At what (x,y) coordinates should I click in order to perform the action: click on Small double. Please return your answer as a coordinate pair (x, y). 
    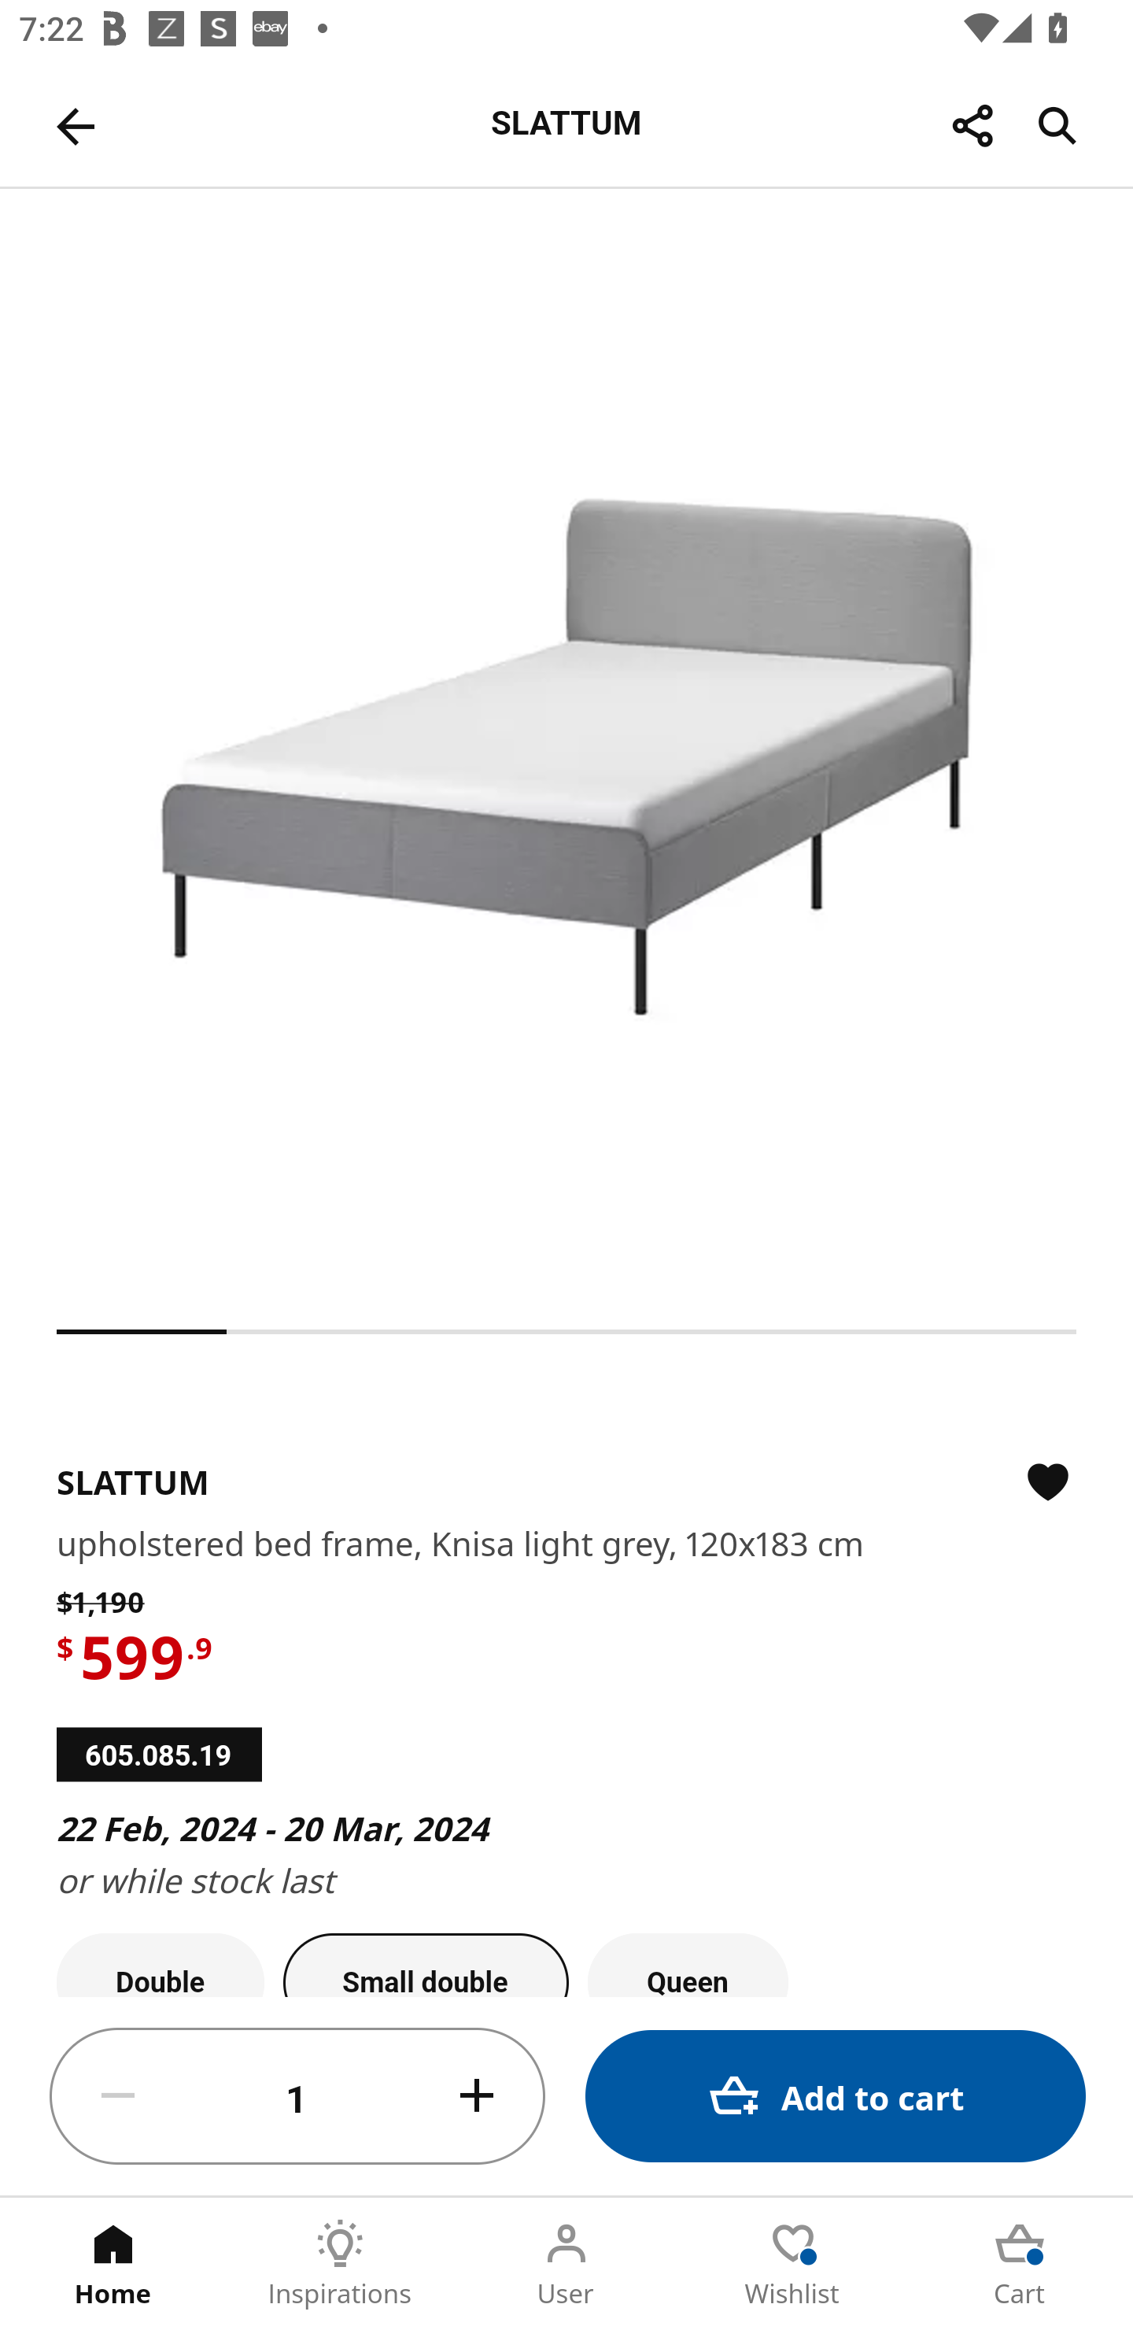
    Looking at the image, I should click on (426, 1965).